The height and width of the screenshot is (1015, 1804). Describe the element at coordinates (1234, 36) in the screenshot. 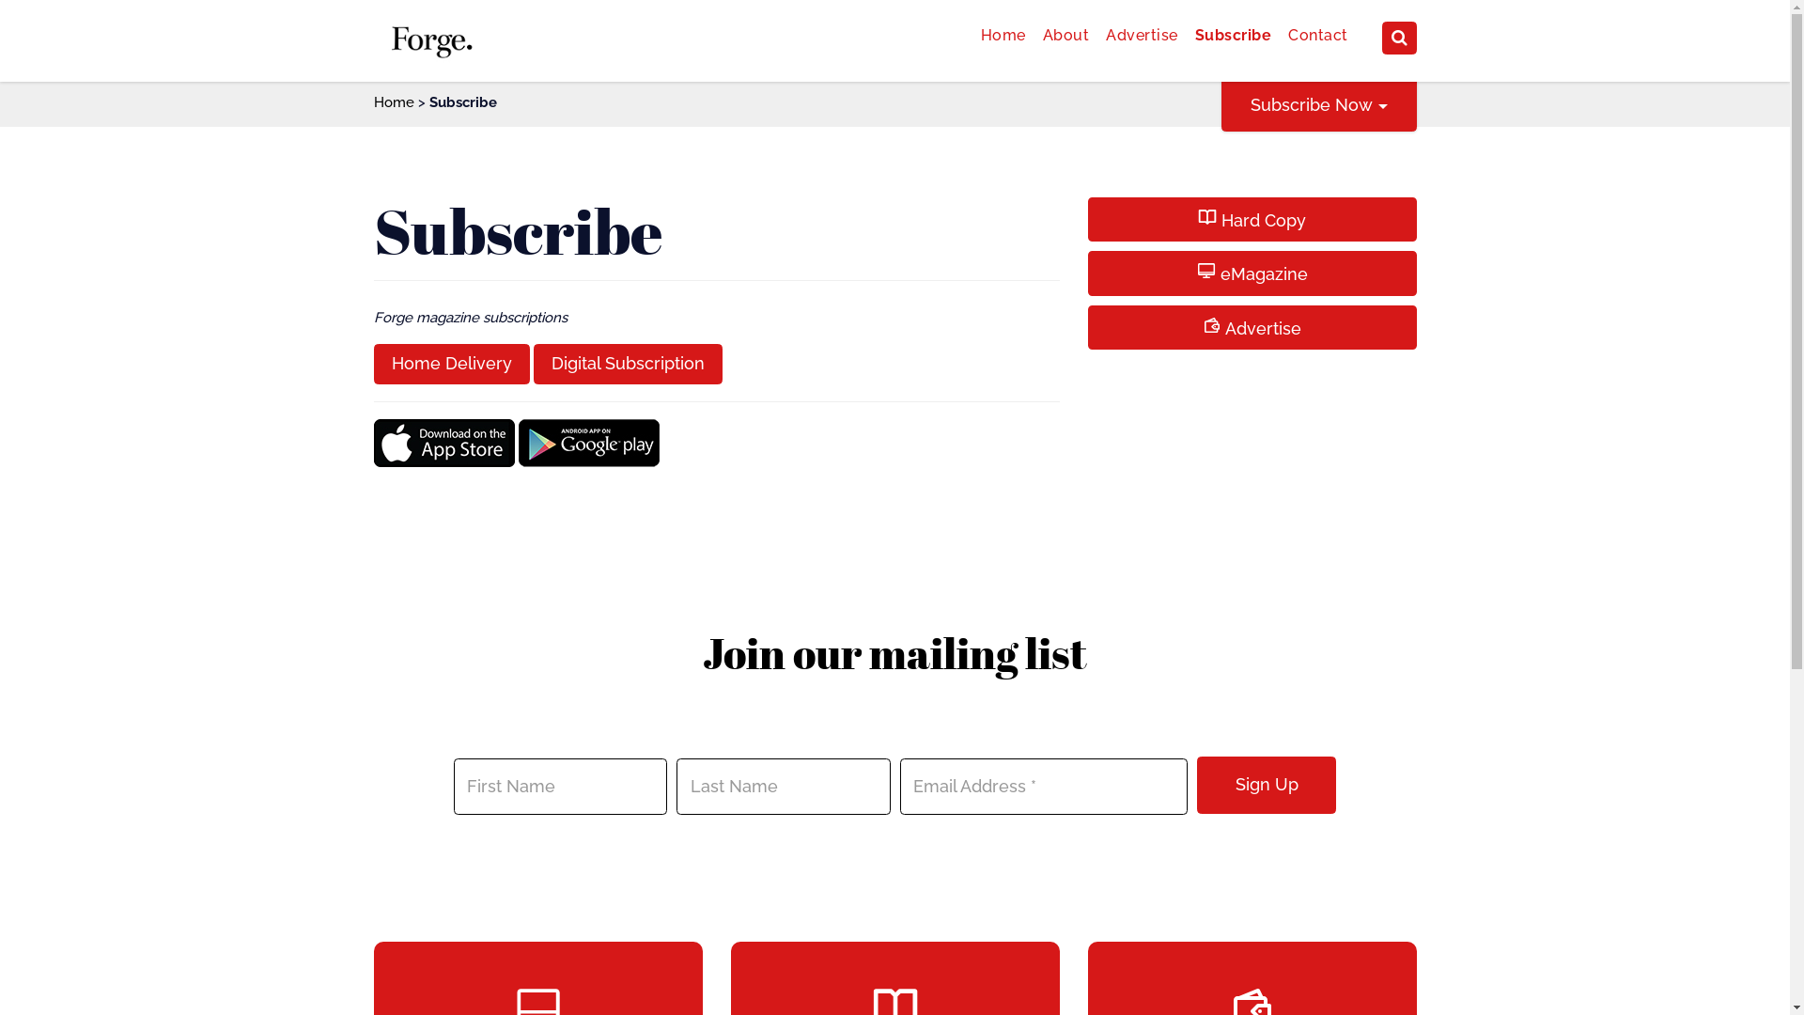

I see `Subscribe` at that location.